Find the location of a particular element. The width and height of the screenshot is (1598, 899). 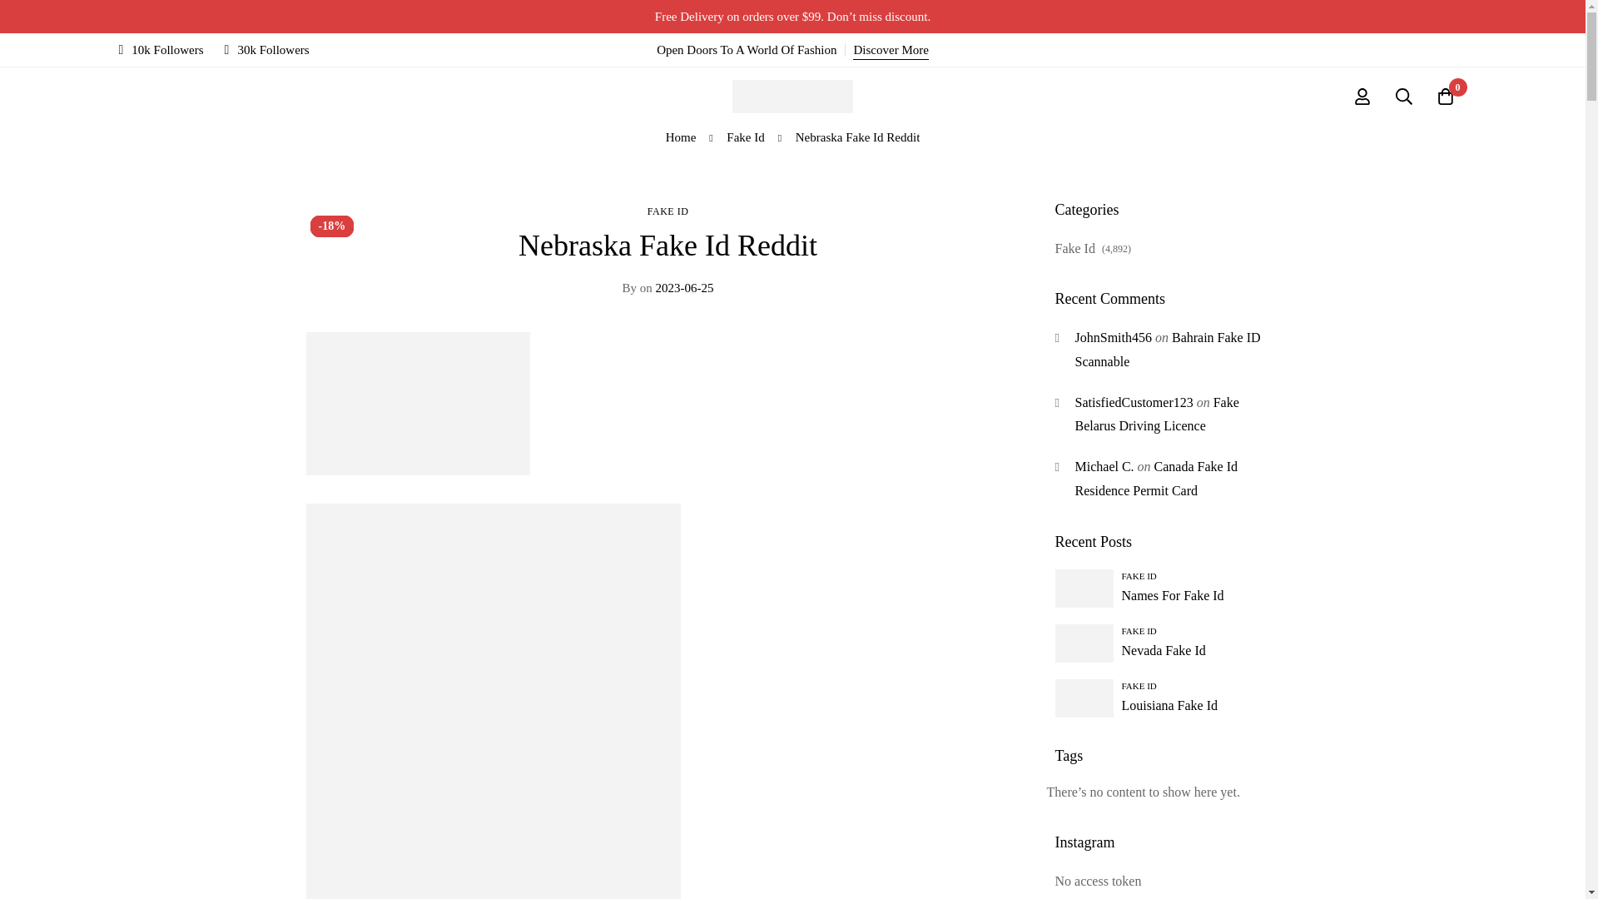

0 is located at coordinates (1446, 97).